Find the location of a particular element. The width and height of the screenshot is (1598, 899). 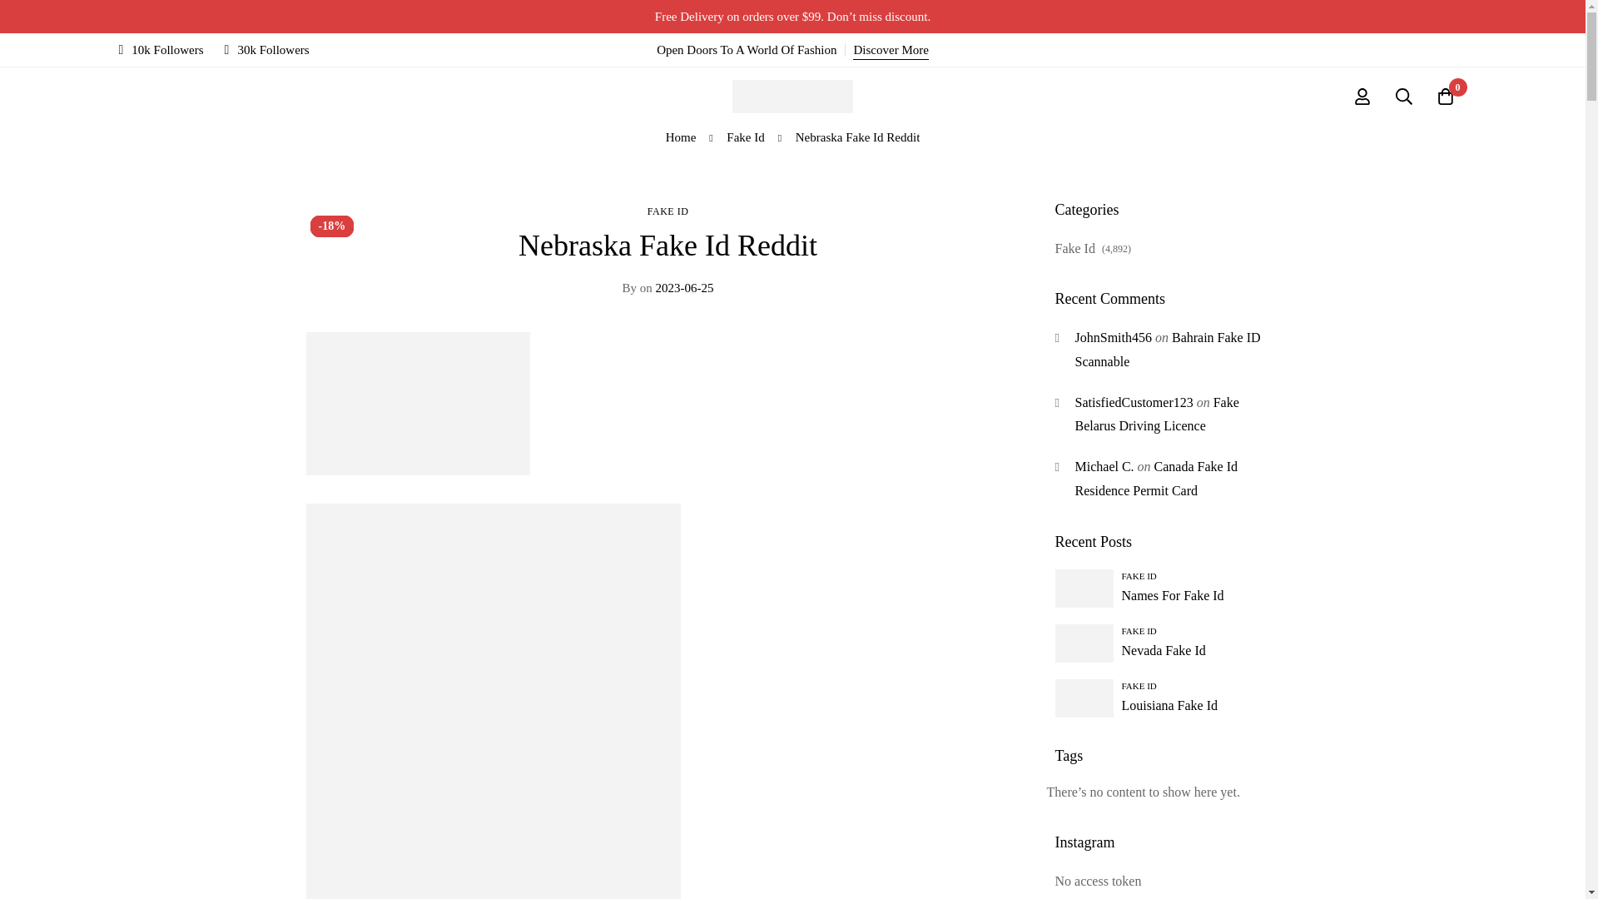

0 is located at coordinates (1446, 97).